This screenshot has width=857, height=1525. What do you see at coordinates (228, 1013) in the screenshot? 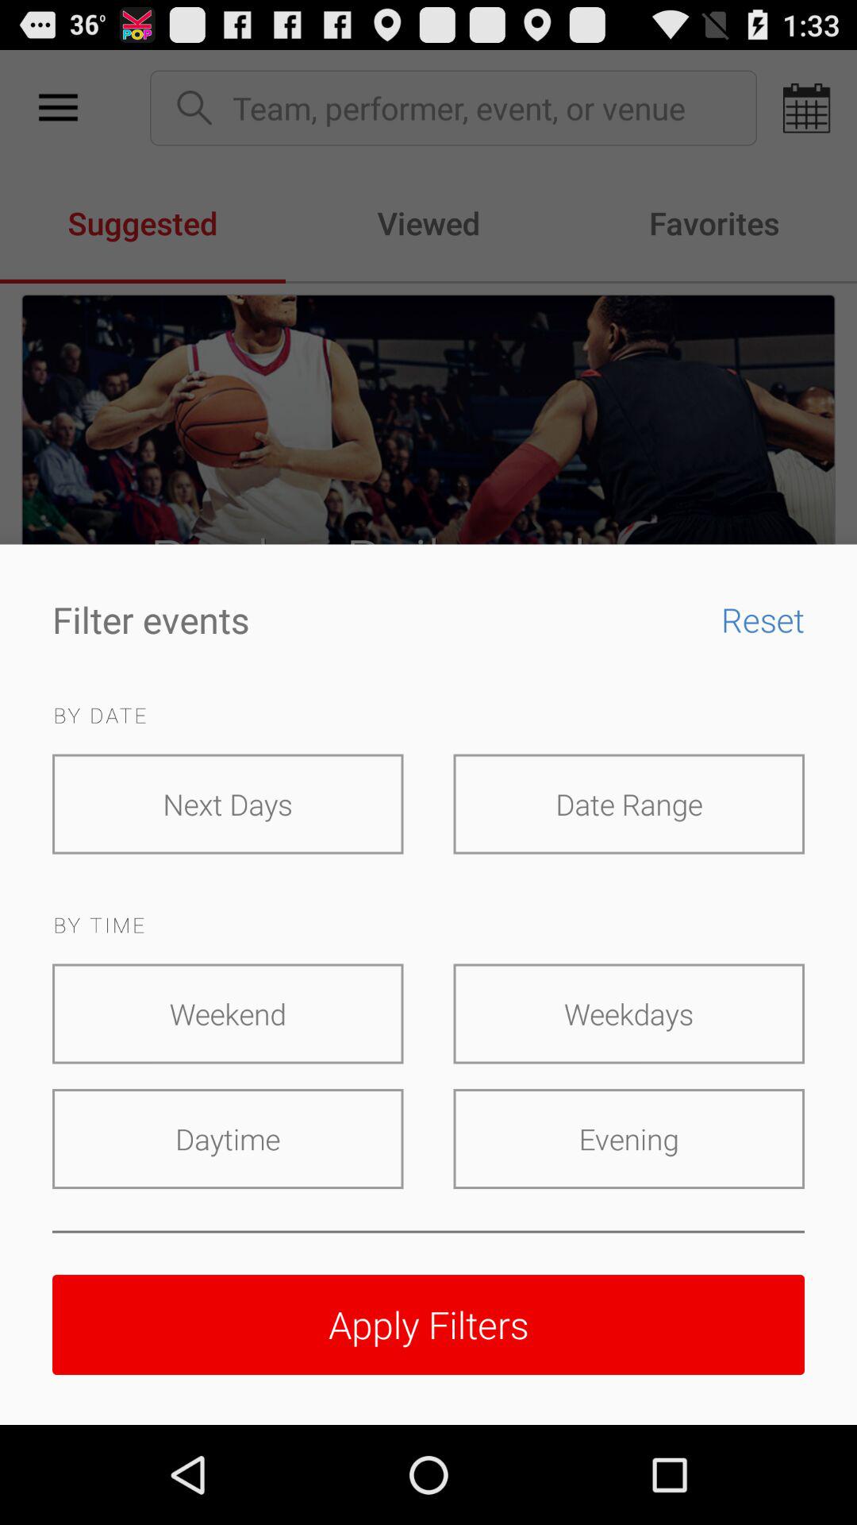
I see `launch item below by time icon` at bounding box center [228, 1013].